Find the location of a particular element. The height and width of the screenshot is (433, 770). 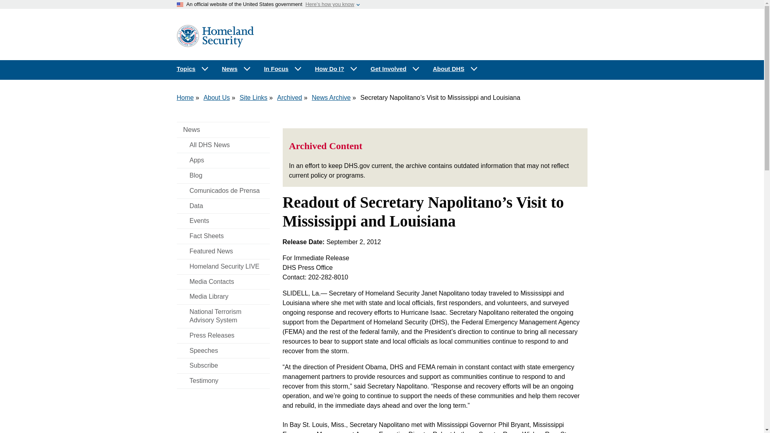

Home is located at coordinates (185, 97).